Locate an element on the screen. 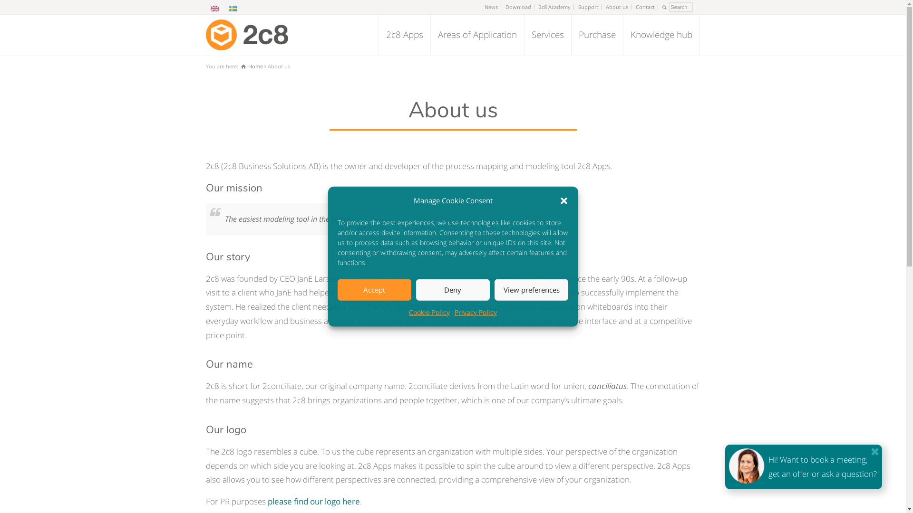  Support is located at coordinates (588, 7).